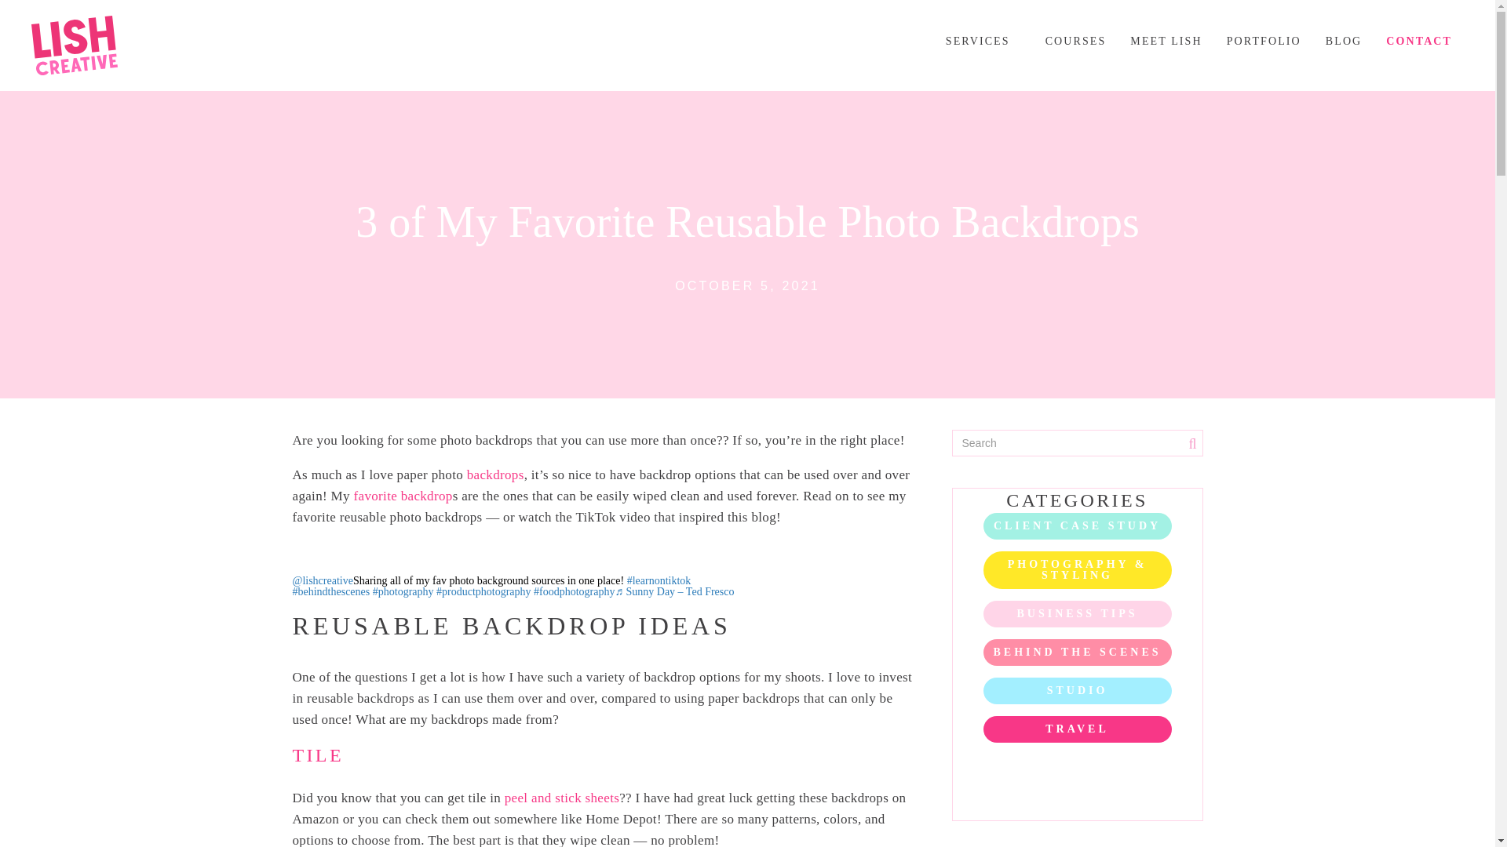  What do you see at coordinates (574, 591) in the screenshot?
I see `foodphotography` at bounding box center [574, 591].